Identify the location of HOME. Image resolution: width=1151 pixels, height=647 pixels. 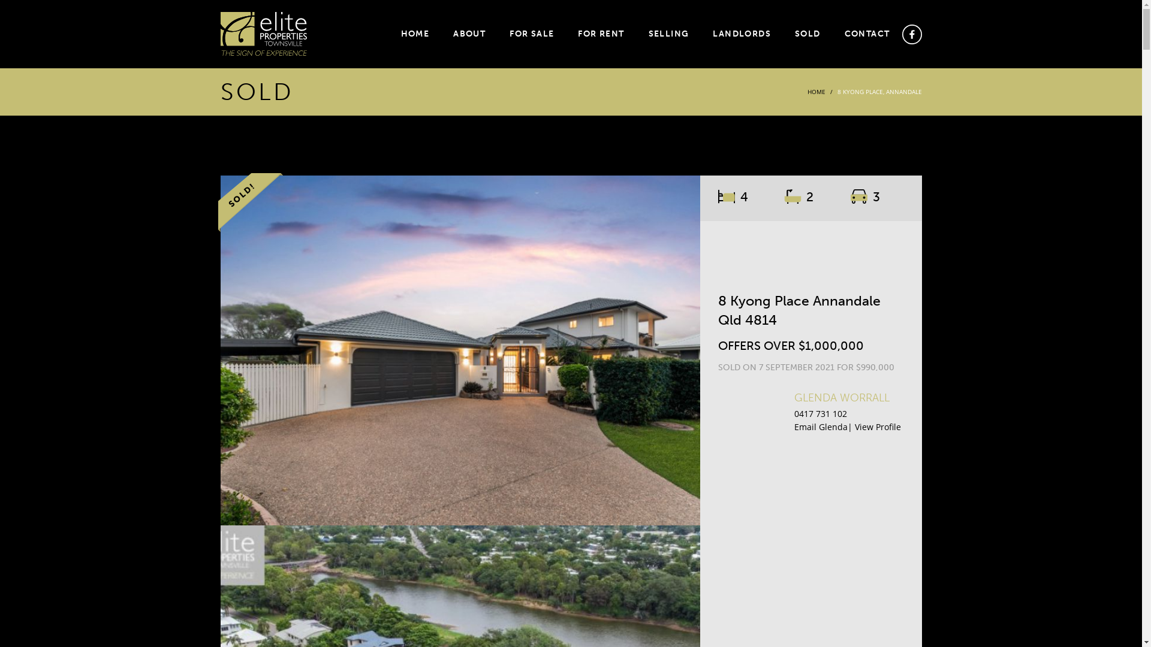
(816, 92).